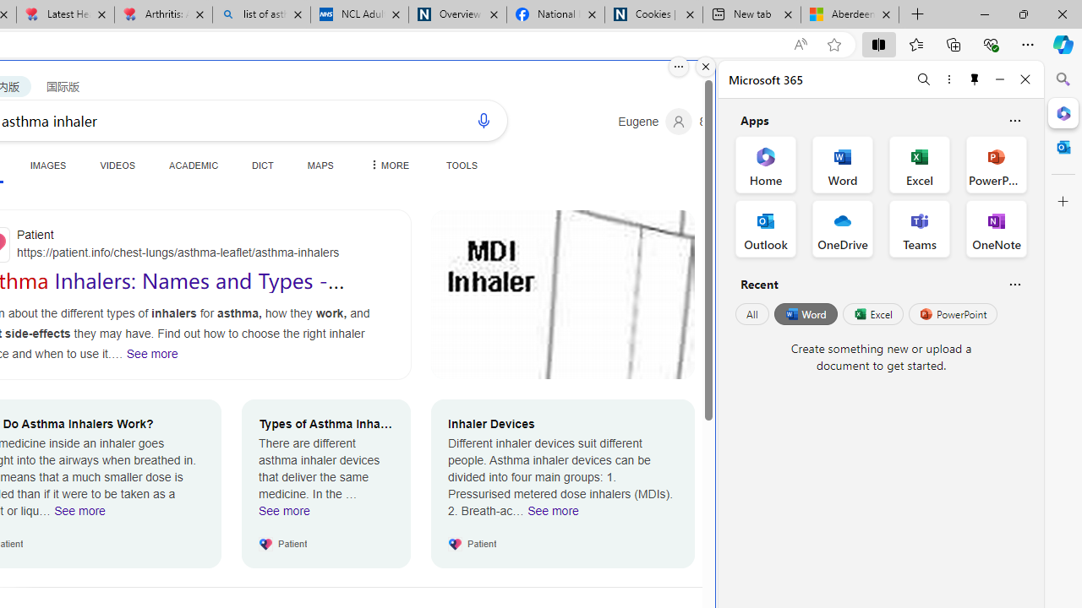  I want to click on Excel, so click(872, 314).